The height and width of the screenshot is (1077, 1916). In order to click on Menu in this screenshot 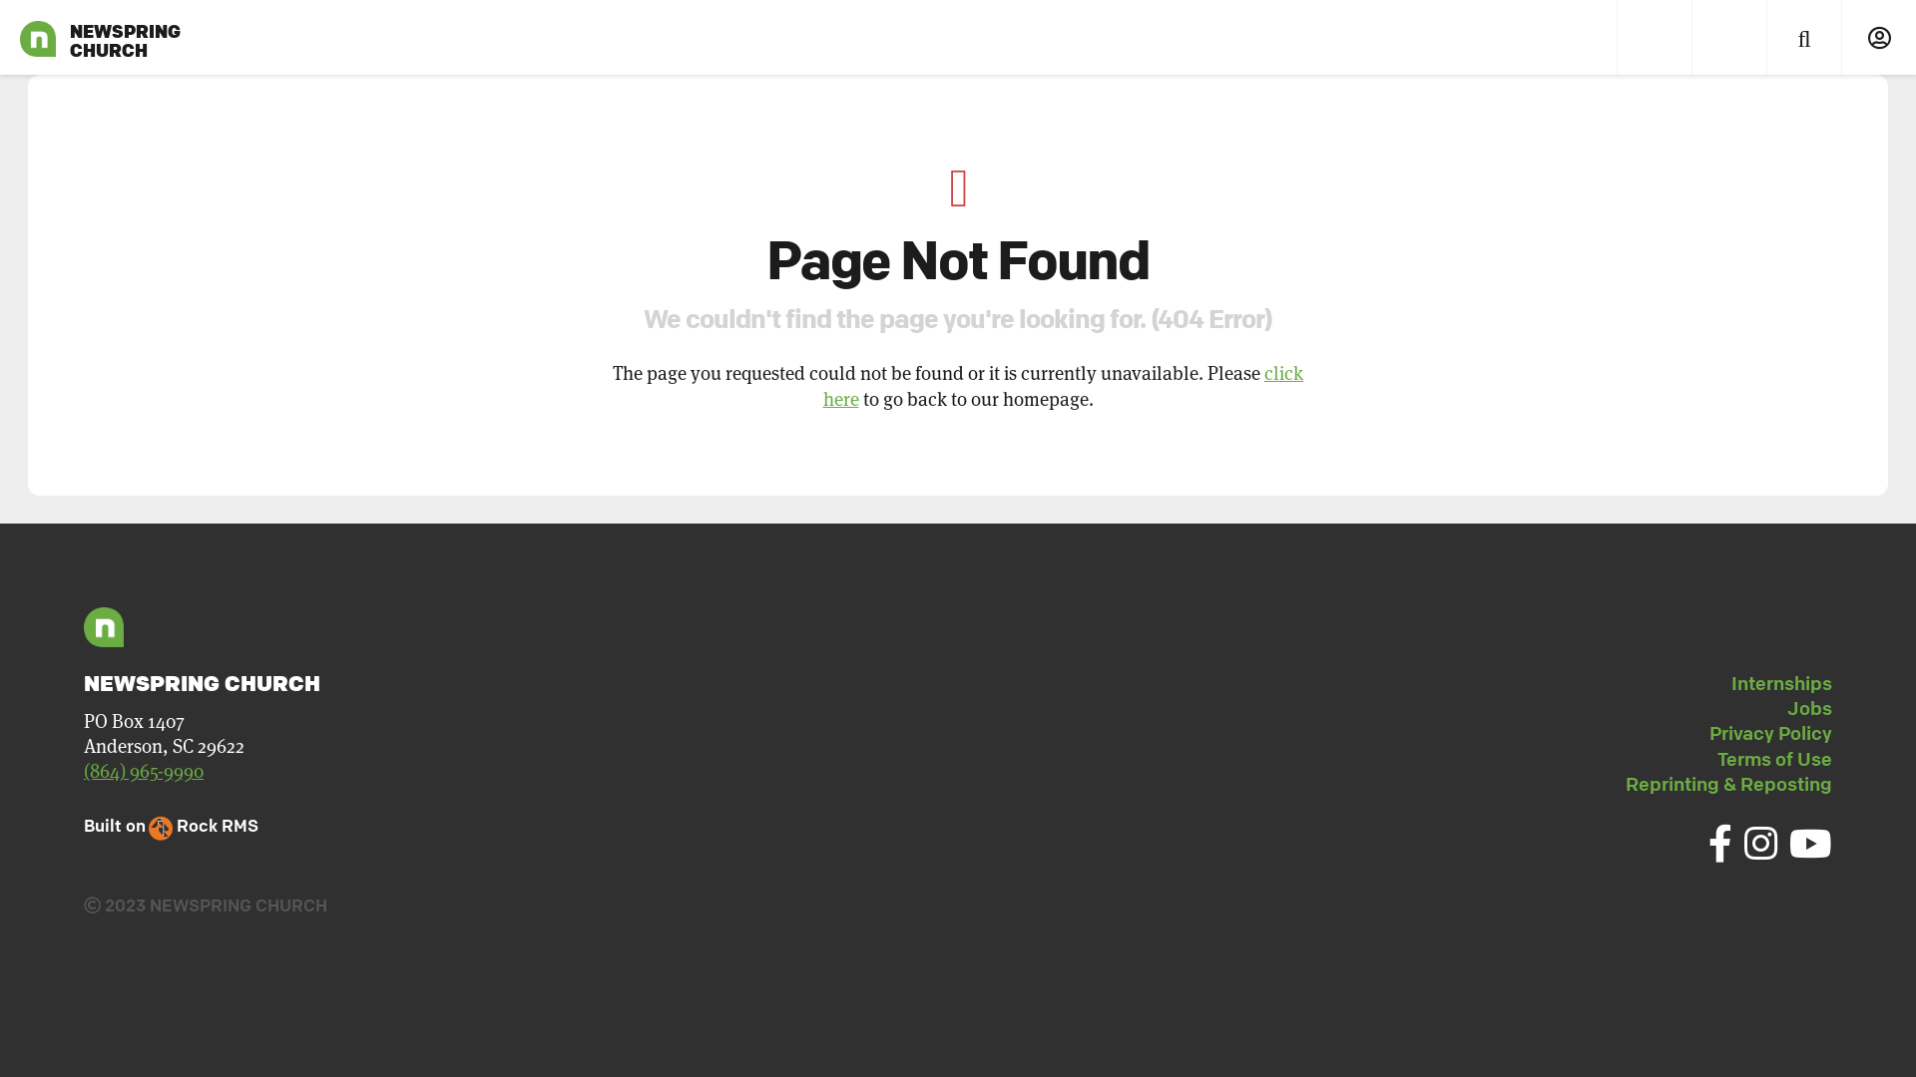, I will do `click(1655, 38)`.